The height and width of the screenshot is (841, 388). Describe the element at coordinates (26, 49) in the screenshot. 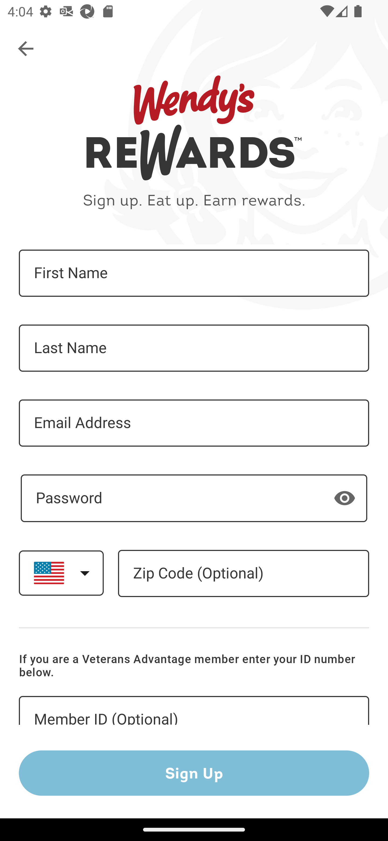

I see `Navigate up` at that location.